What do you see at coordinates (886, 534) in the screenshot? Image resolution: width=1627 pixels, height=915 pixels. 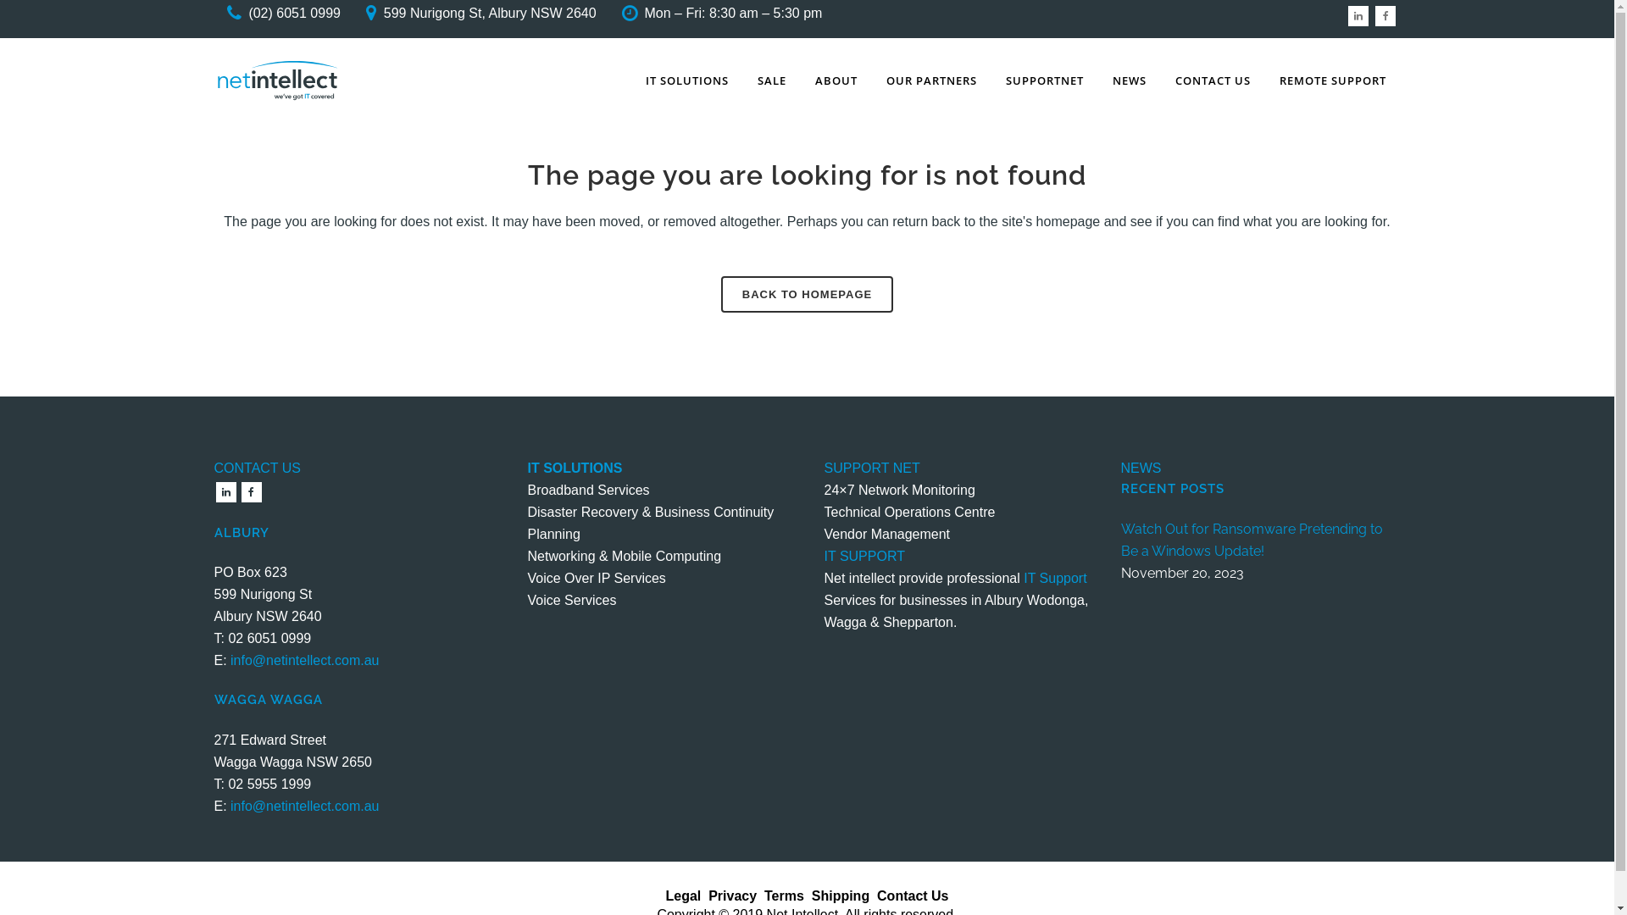 I see `Vendor Management` at bounding box center [886, 534].